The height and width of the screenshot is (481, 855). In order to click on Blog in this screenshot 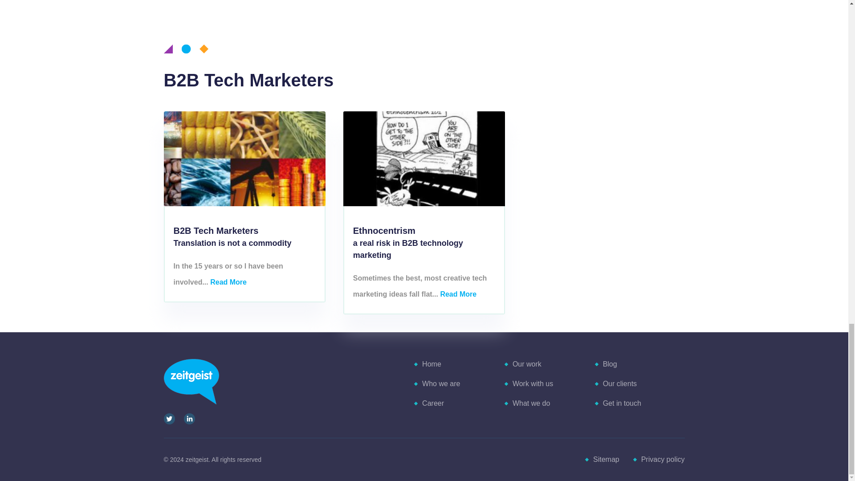, I will do `click(609, 364)`.